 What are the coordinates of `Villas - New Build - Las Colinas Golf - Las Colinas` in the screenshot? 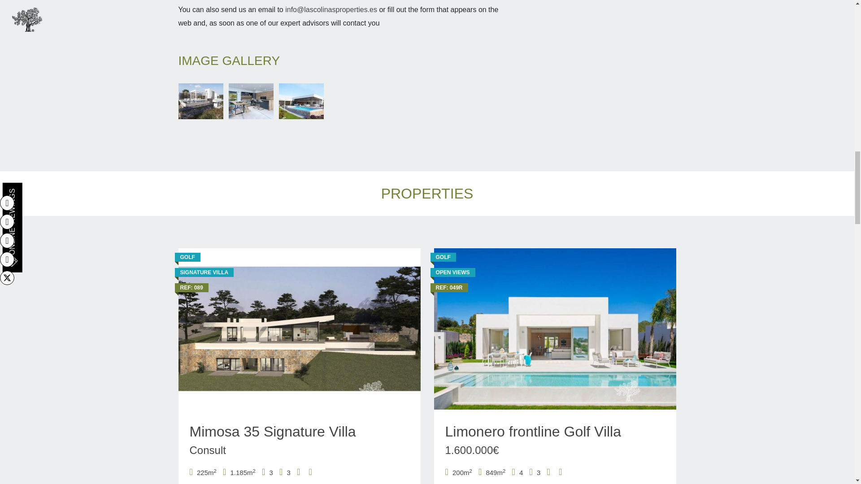 It's located at (300, 329).